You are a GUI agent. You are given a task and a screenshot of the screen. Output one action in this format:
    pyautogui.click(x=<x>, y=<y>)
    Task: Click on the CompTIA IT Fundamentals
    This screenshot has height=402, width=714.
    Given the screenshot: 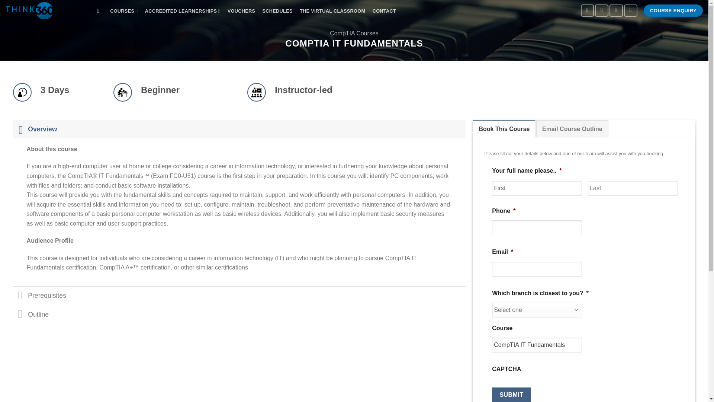 What is the action you would take?
    pyautogui.click(x=537, y=345)
    